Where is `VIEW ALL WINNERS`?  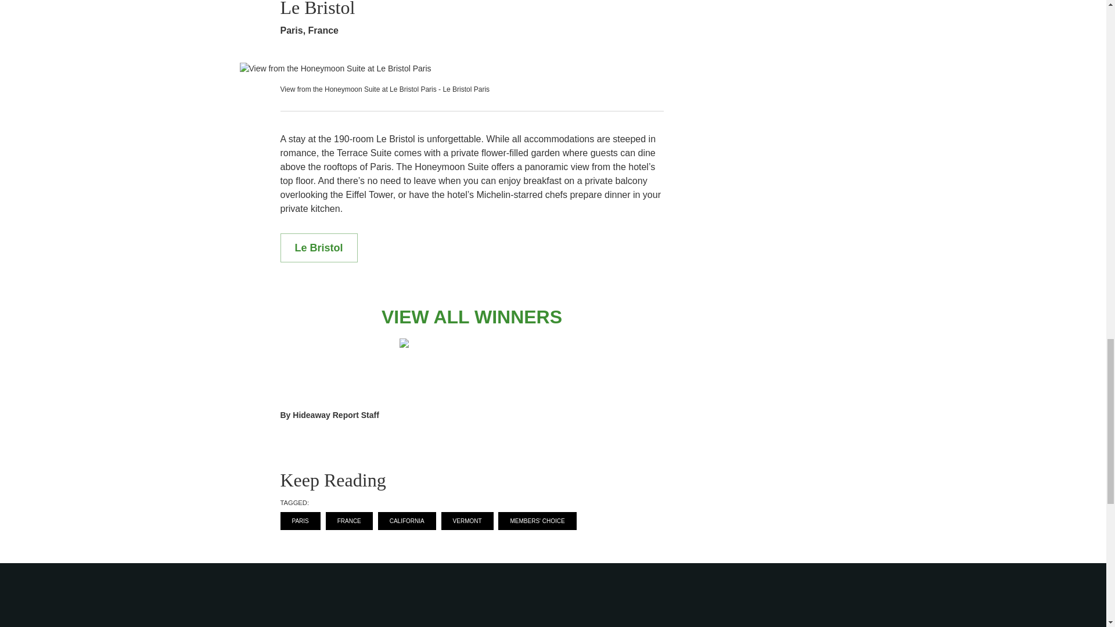
VIEW ALL WINNERS is located at coordinates (472, 317).